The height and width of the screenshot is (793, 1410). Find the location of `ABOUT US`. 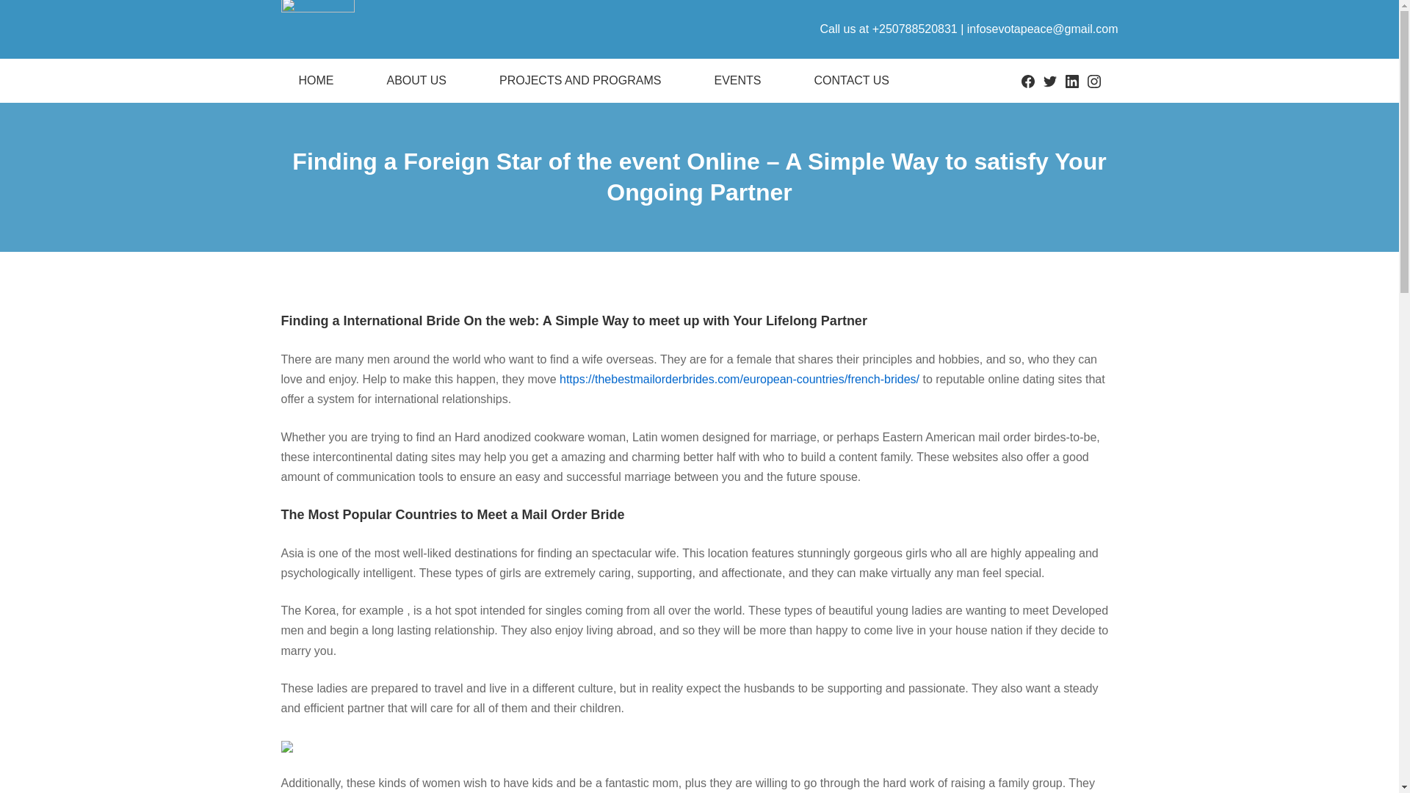

ABOUT US is located at coordinates (416, 81).